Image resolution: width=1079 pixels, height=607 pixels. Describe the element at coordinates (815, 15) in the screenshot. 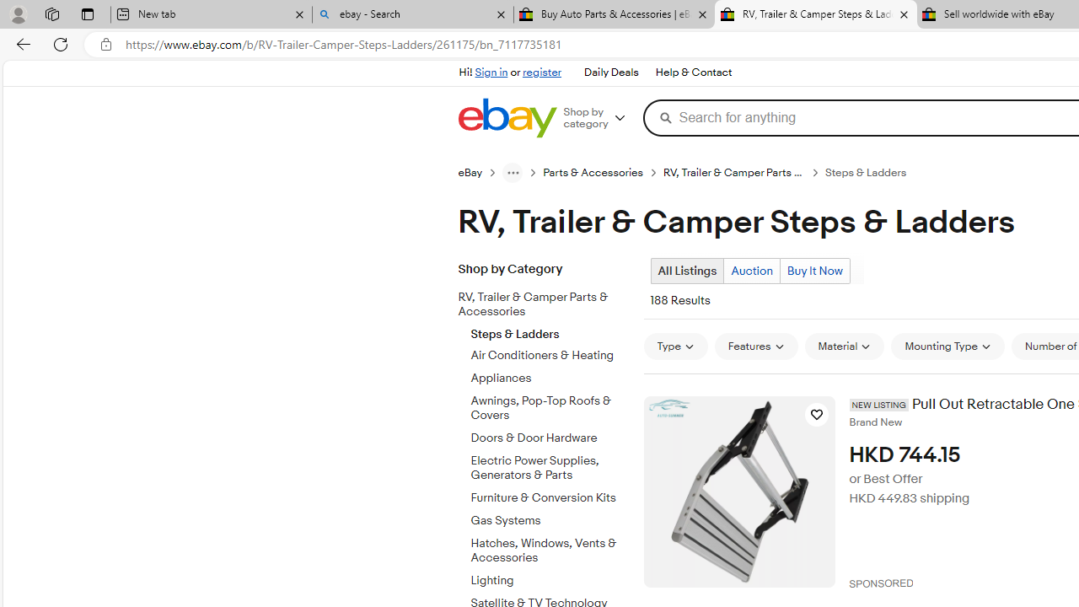

I see `RV, Trailer & Camper Steps & Ladders for sale | eBay` at that location.